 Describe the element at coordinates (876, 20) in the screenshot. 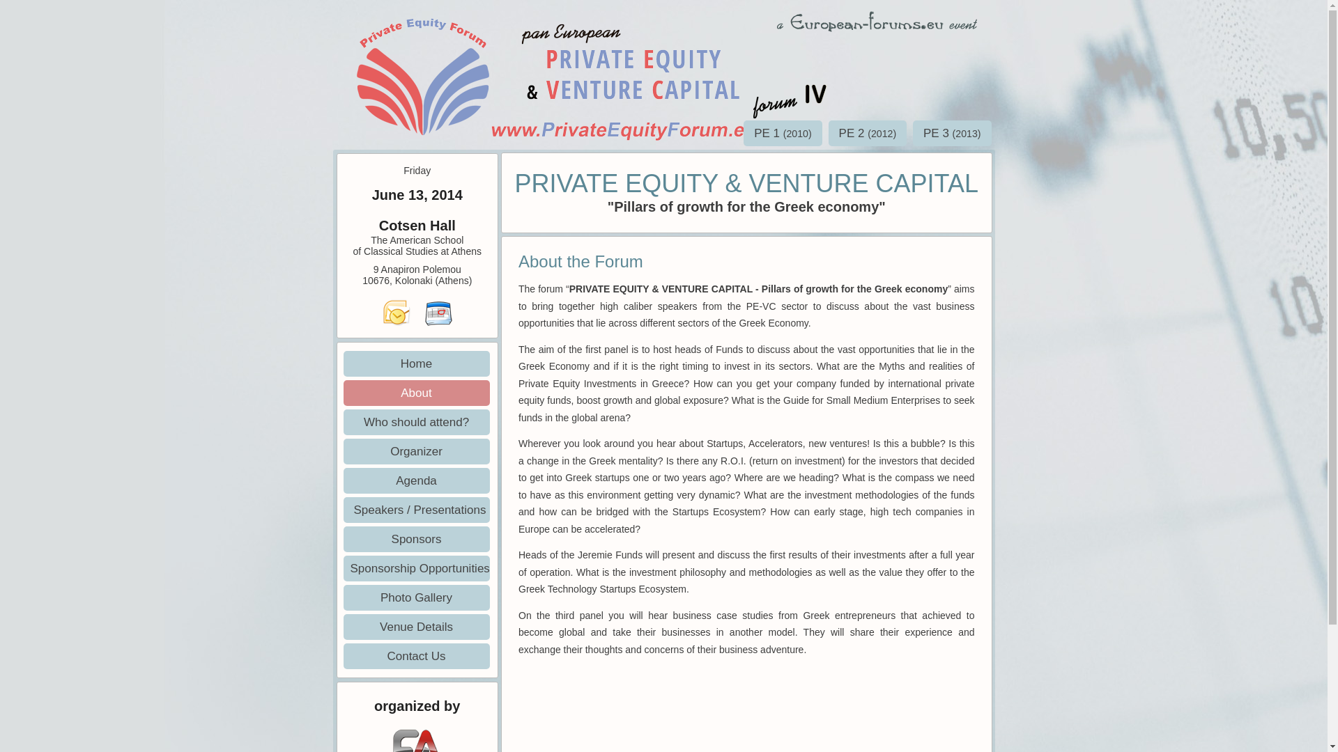

I see `www.european-forums.eu` at that location.